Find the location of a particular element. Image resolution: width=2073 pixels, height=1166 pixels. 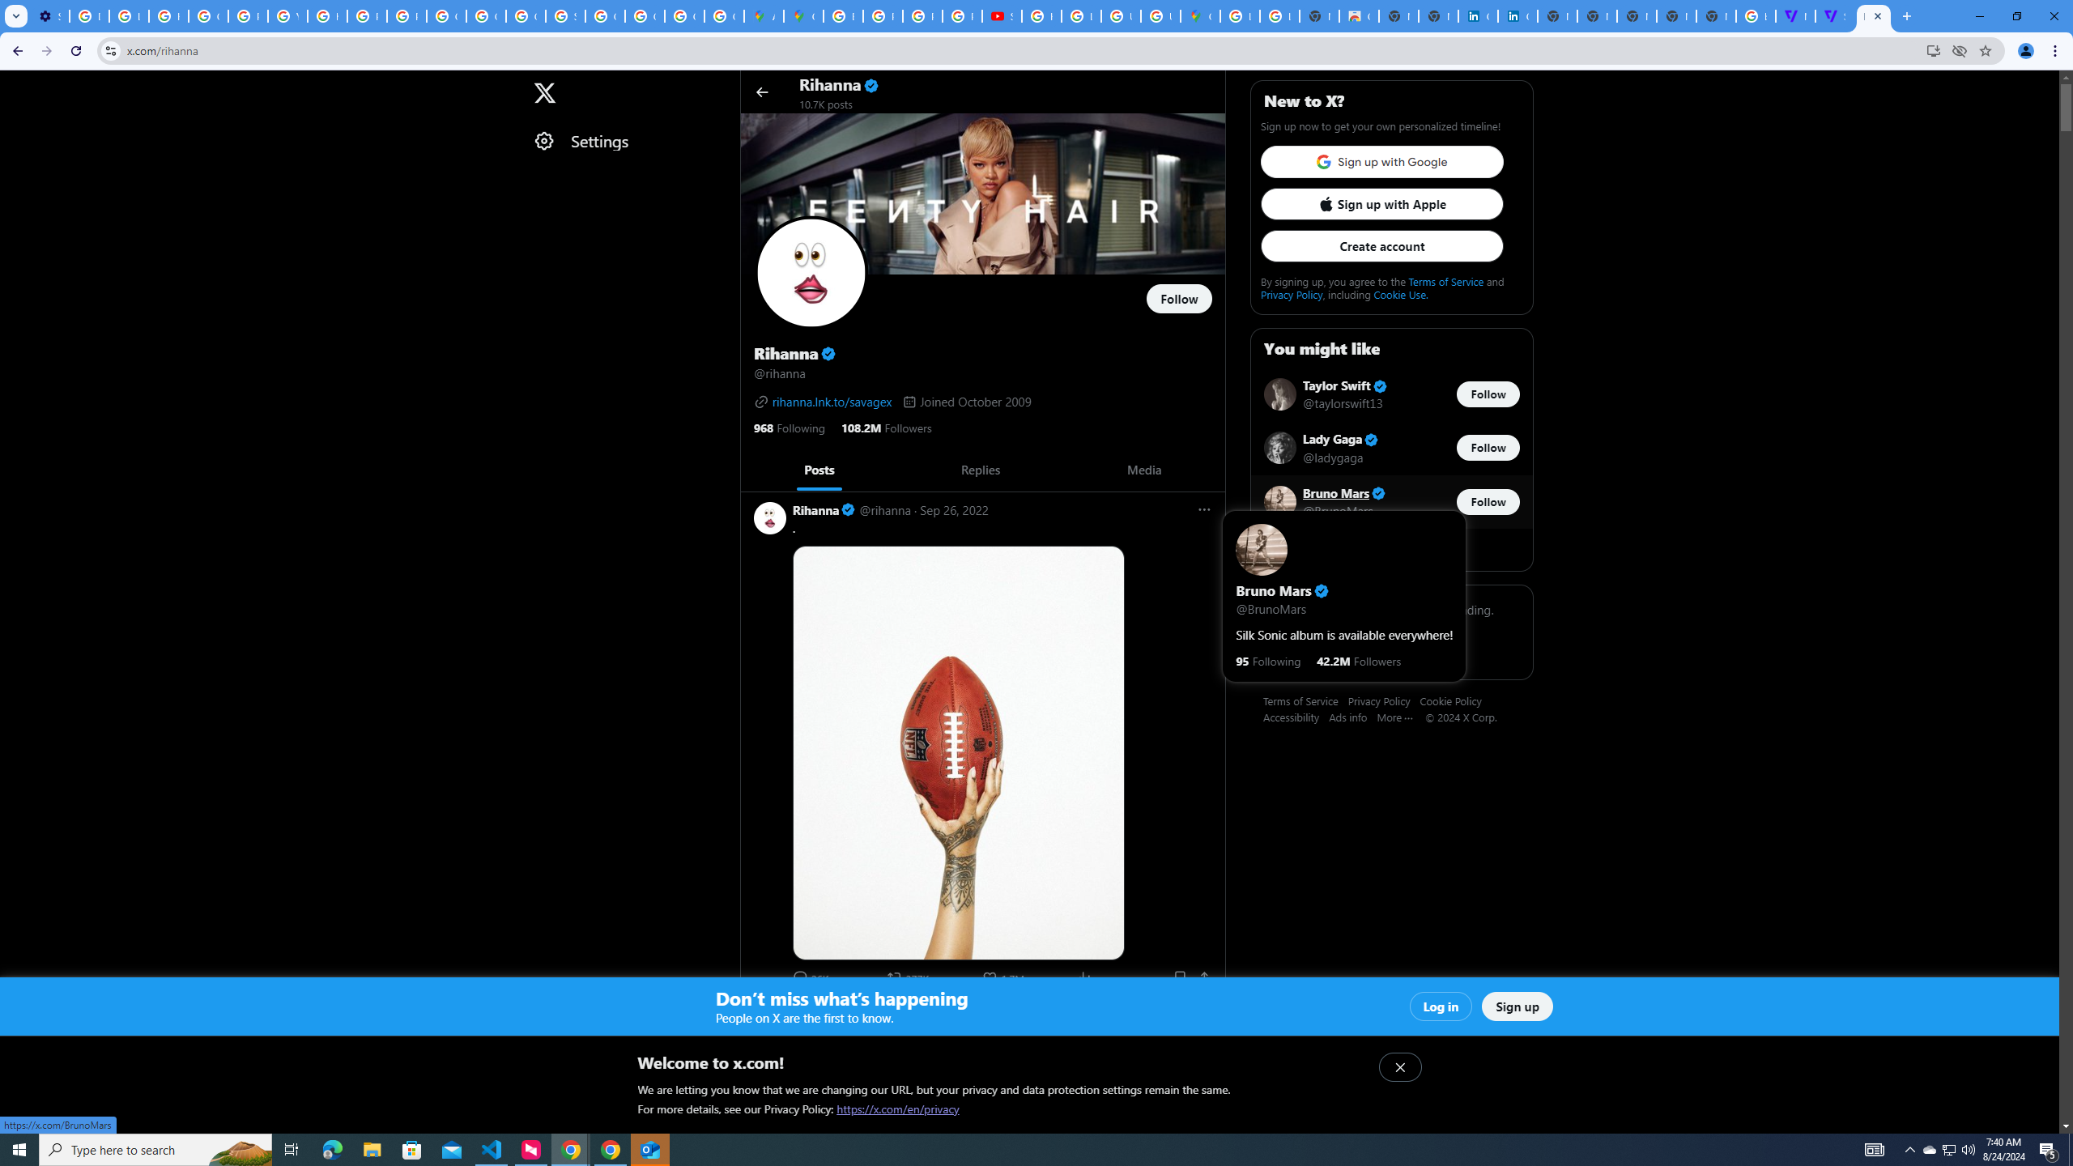

Show more is located at coordinates (1391, 549).